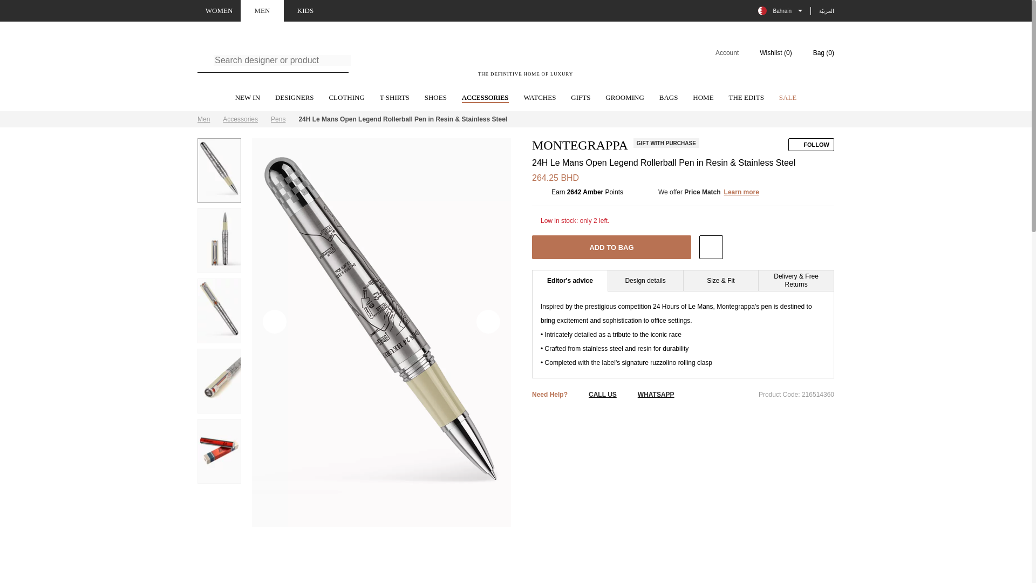 Image resolution: width=1036 pixels, height=583 pixels. What do you see at coordinates (305, 11) in the screenshot?
I see `KIDS` at bounding box center [305, 11].